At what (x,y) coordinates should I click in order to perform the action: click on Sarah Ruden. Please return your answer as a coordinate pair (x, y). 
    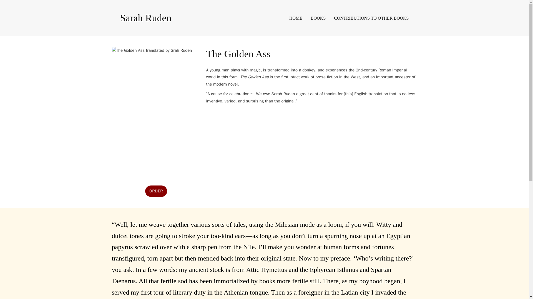
    Looking at the image, I should click on (145, 18).